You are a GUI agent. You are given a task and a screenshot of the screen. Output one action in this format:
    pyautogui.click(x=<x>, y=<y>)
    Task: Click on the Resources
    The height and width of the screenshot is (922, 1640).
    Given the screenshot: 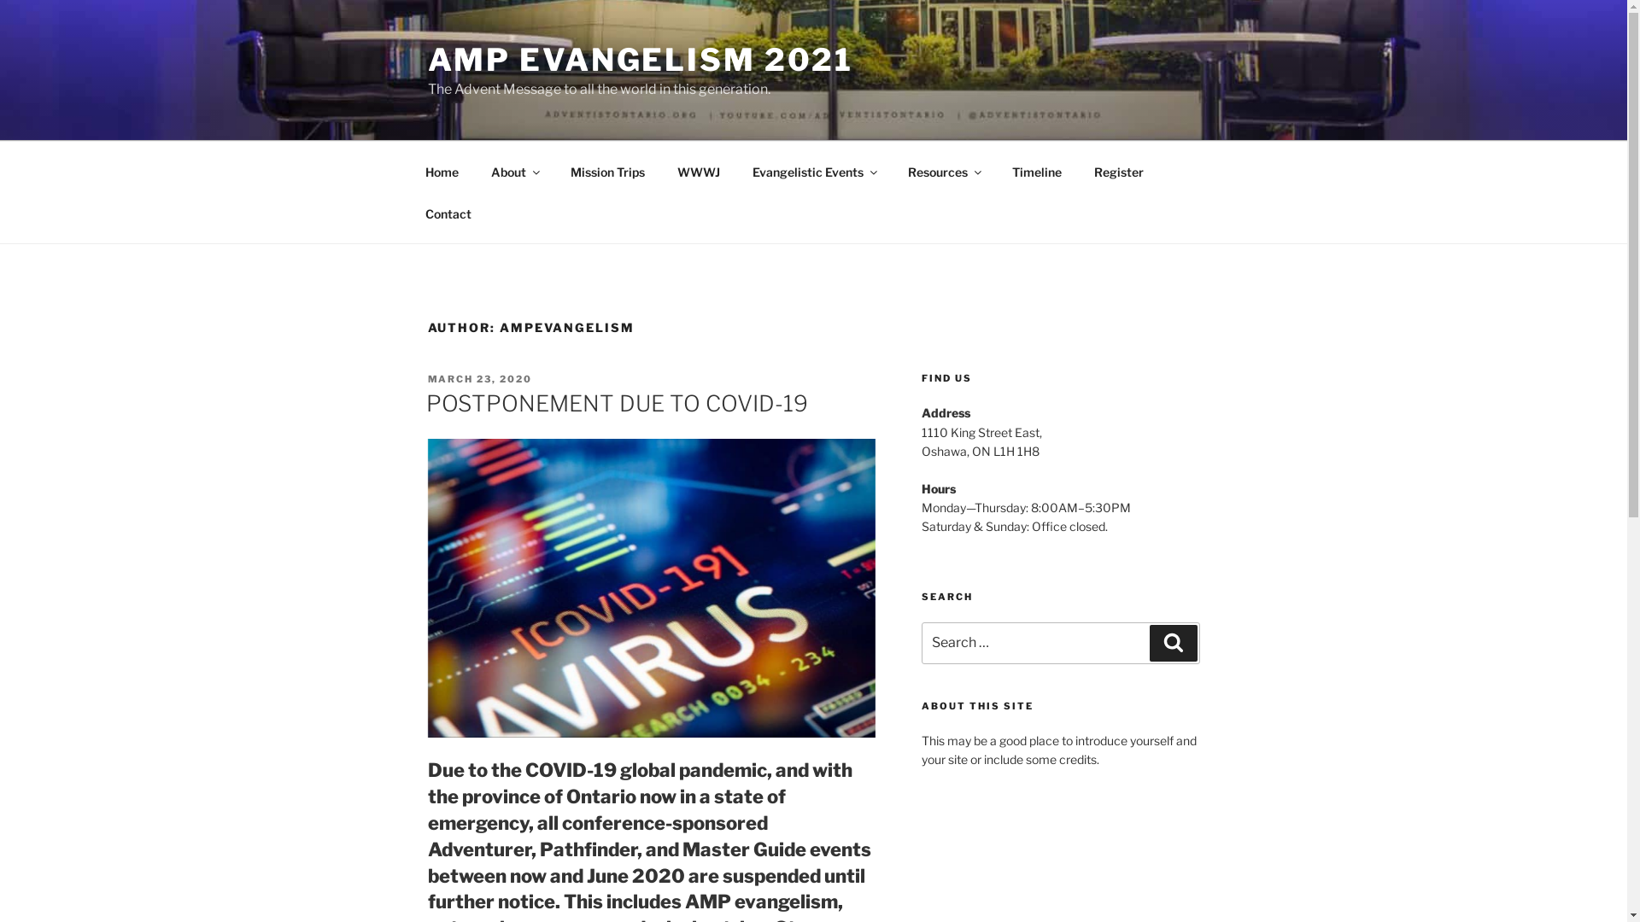 What is the action you would take?
    pyautogui.click(x=945, y=171)
    